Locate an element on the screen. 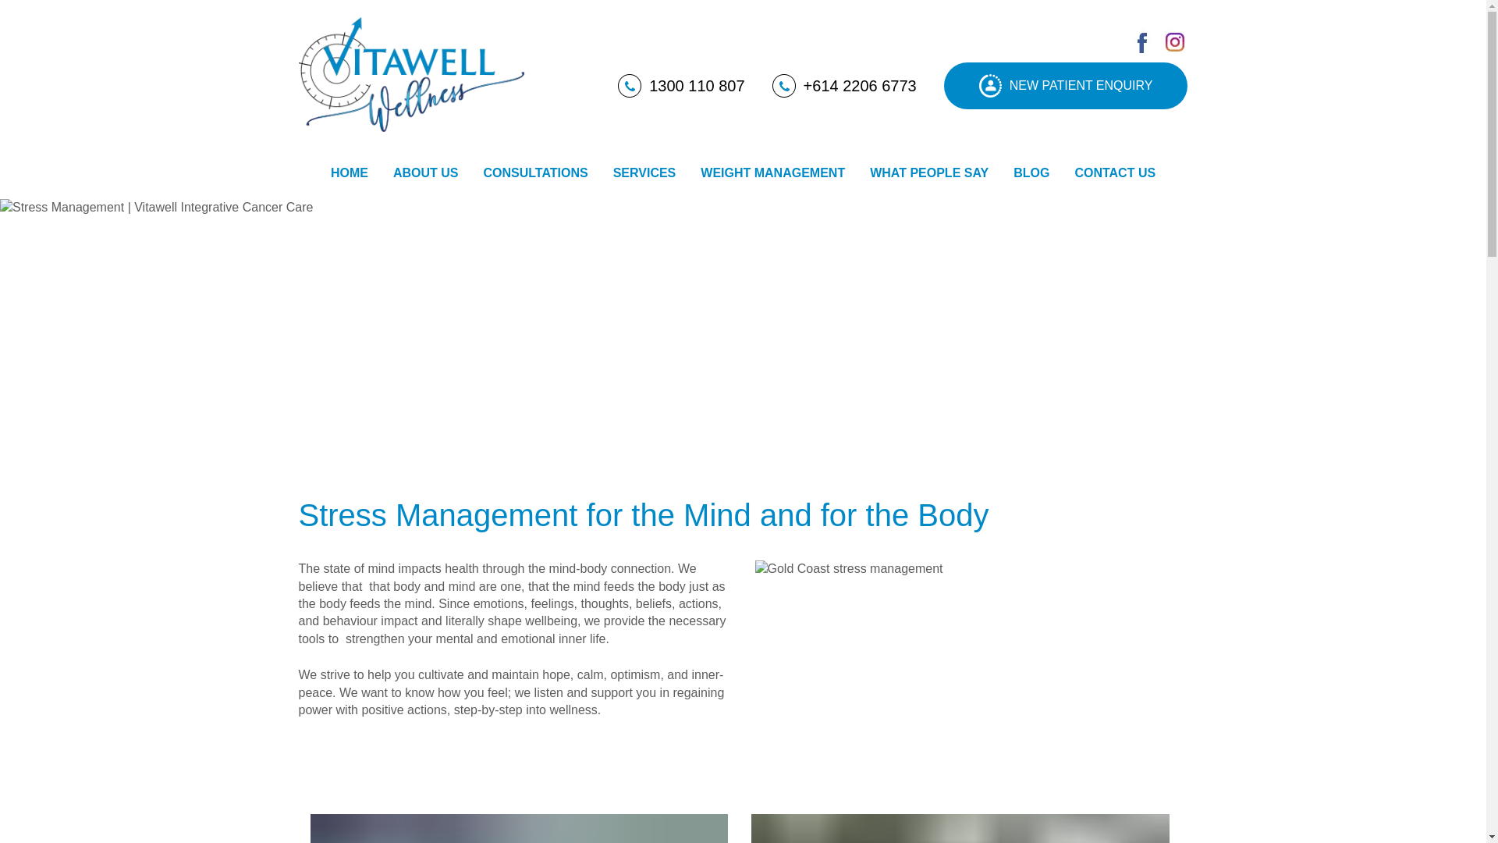 The height and width of the screenshot is (843, 1498). NEW PATIENT ENQUIRY is located at coordinates (1066, 86).